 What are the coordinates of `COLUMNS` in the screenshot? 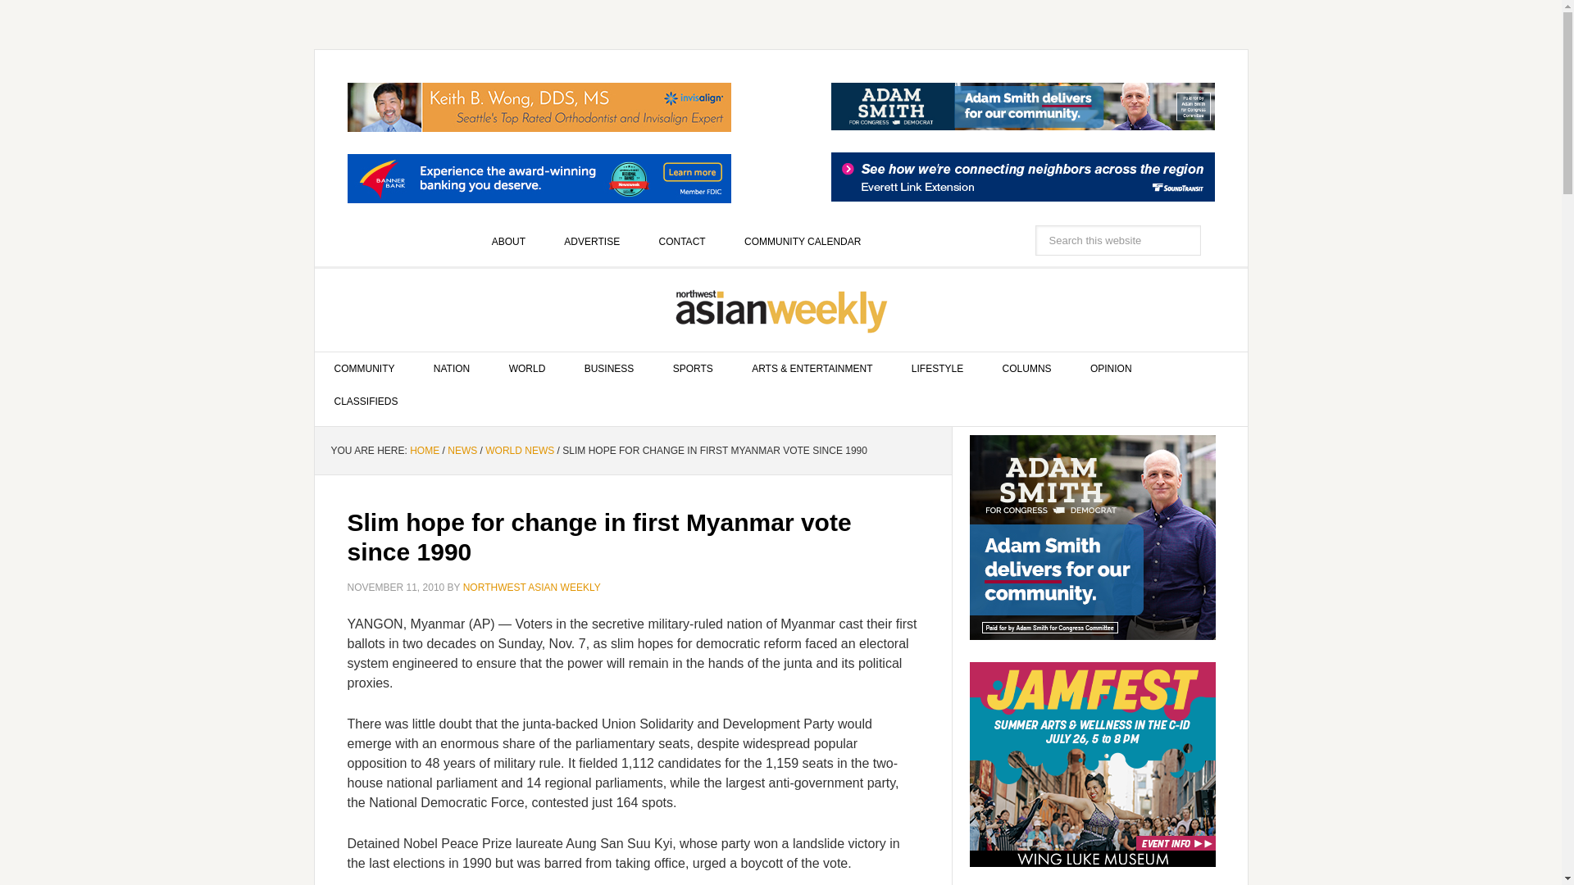 It's located at (1026, 368).